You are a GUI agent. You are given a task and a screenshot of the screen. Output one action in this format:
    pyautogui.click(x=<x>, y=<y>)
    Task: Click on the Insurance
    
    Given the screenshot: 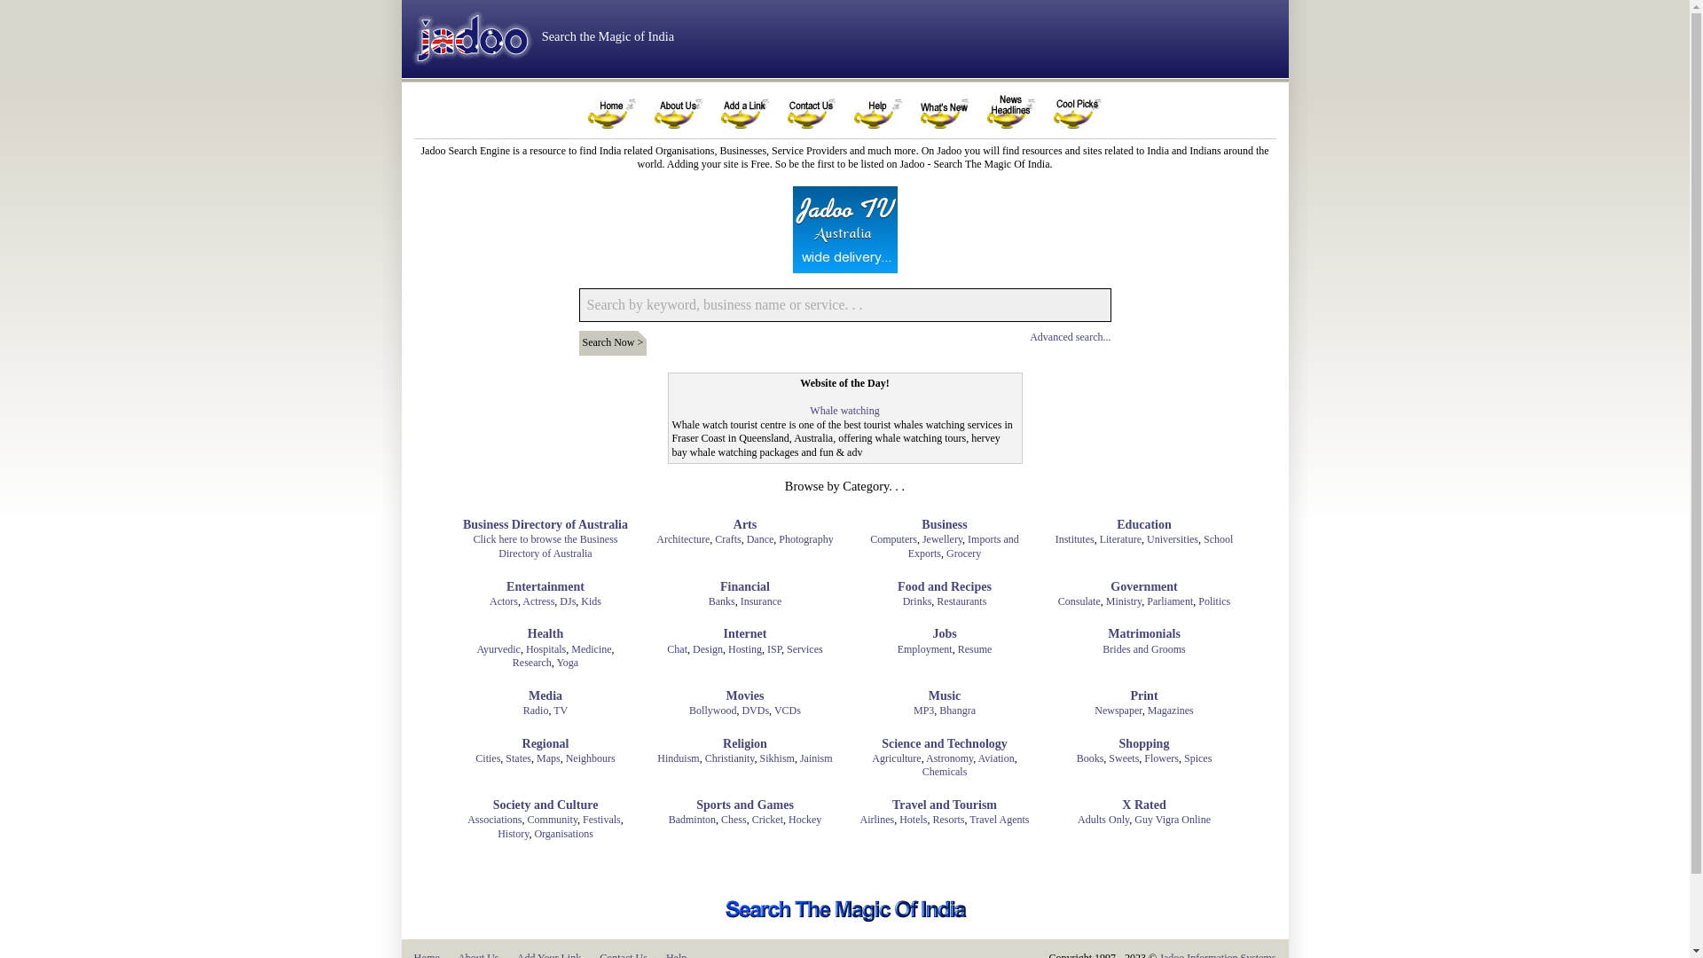 What is the action you would take?
    pyautogui.click(x=761, y=601)
    